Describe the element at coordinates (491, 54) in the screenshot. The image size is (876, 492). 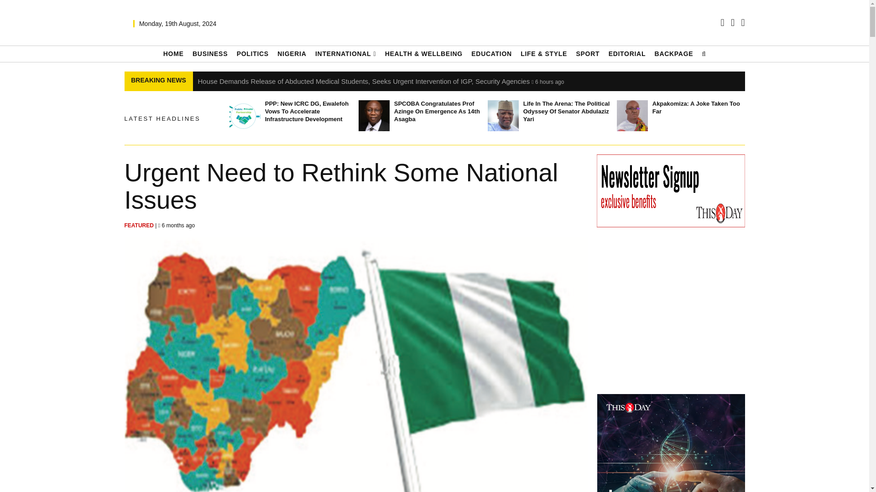
I see `EDUCATION` at that location.